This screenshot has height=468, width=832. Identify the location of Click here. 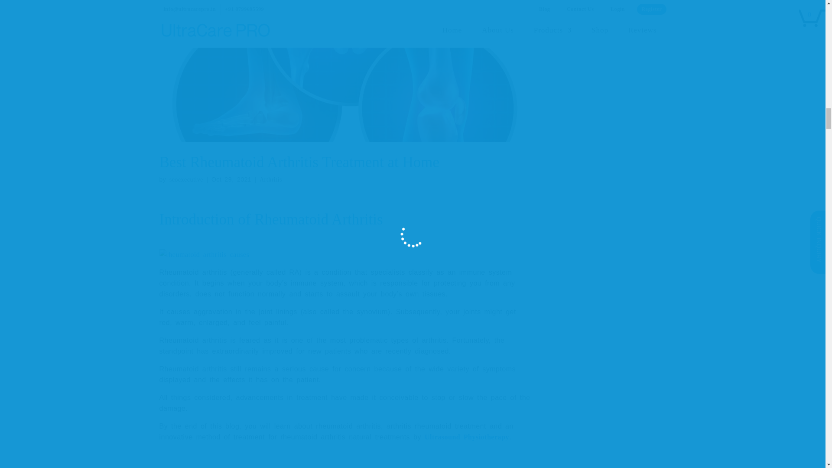
(205, 254).